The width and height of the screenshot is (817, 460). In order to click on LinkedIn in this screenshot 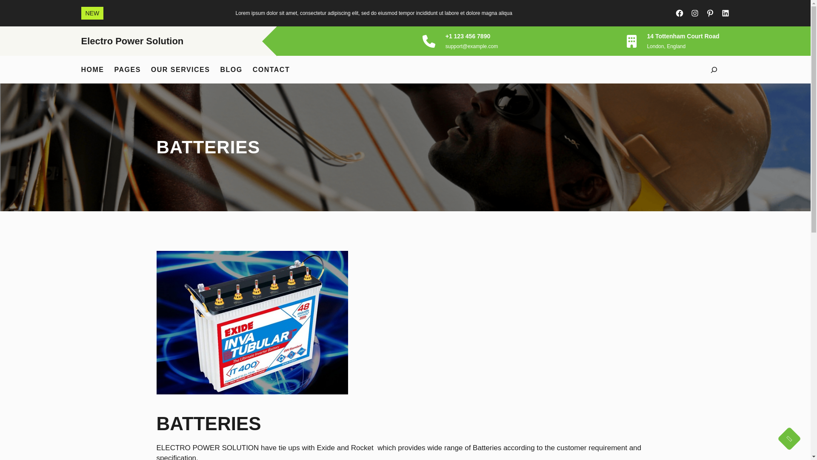, I will do `click(725, 13)`.